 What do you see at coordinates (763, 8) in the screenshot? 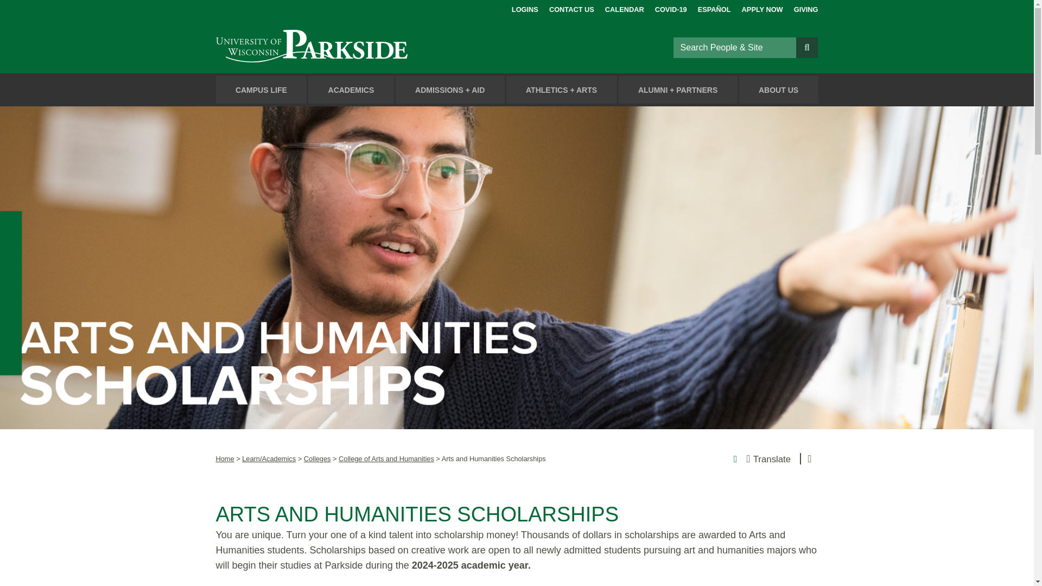
I see `APPLY NOW` at bounding box center [763, 8].